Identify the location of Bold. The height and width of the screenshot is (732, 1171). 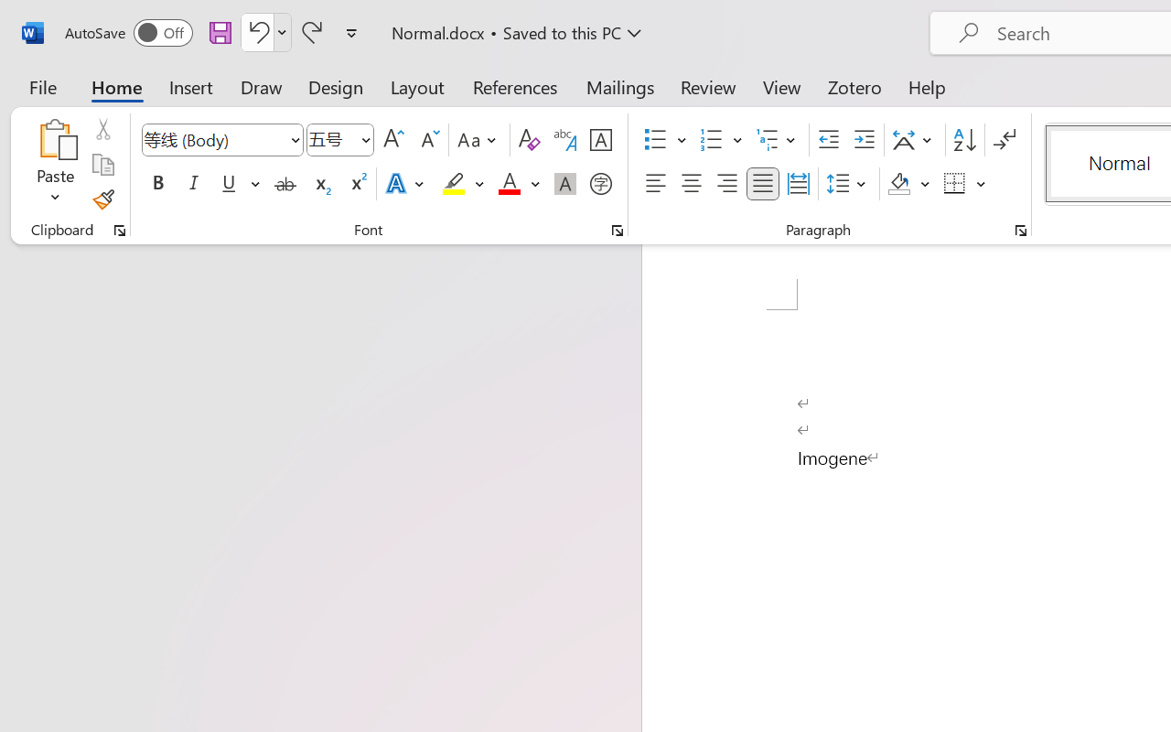
(157, 184).